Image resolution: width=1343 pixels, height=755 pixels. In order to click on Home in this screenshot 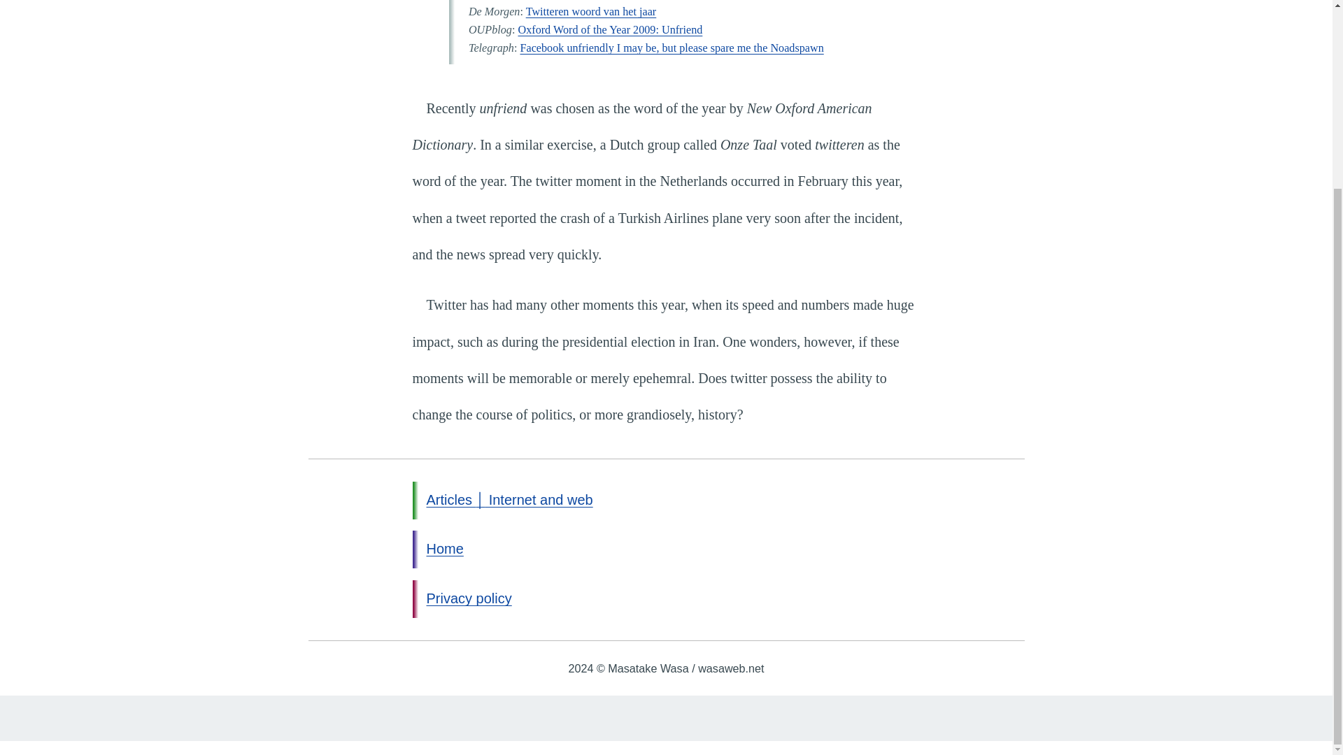, I will do `click(445, 548)`.